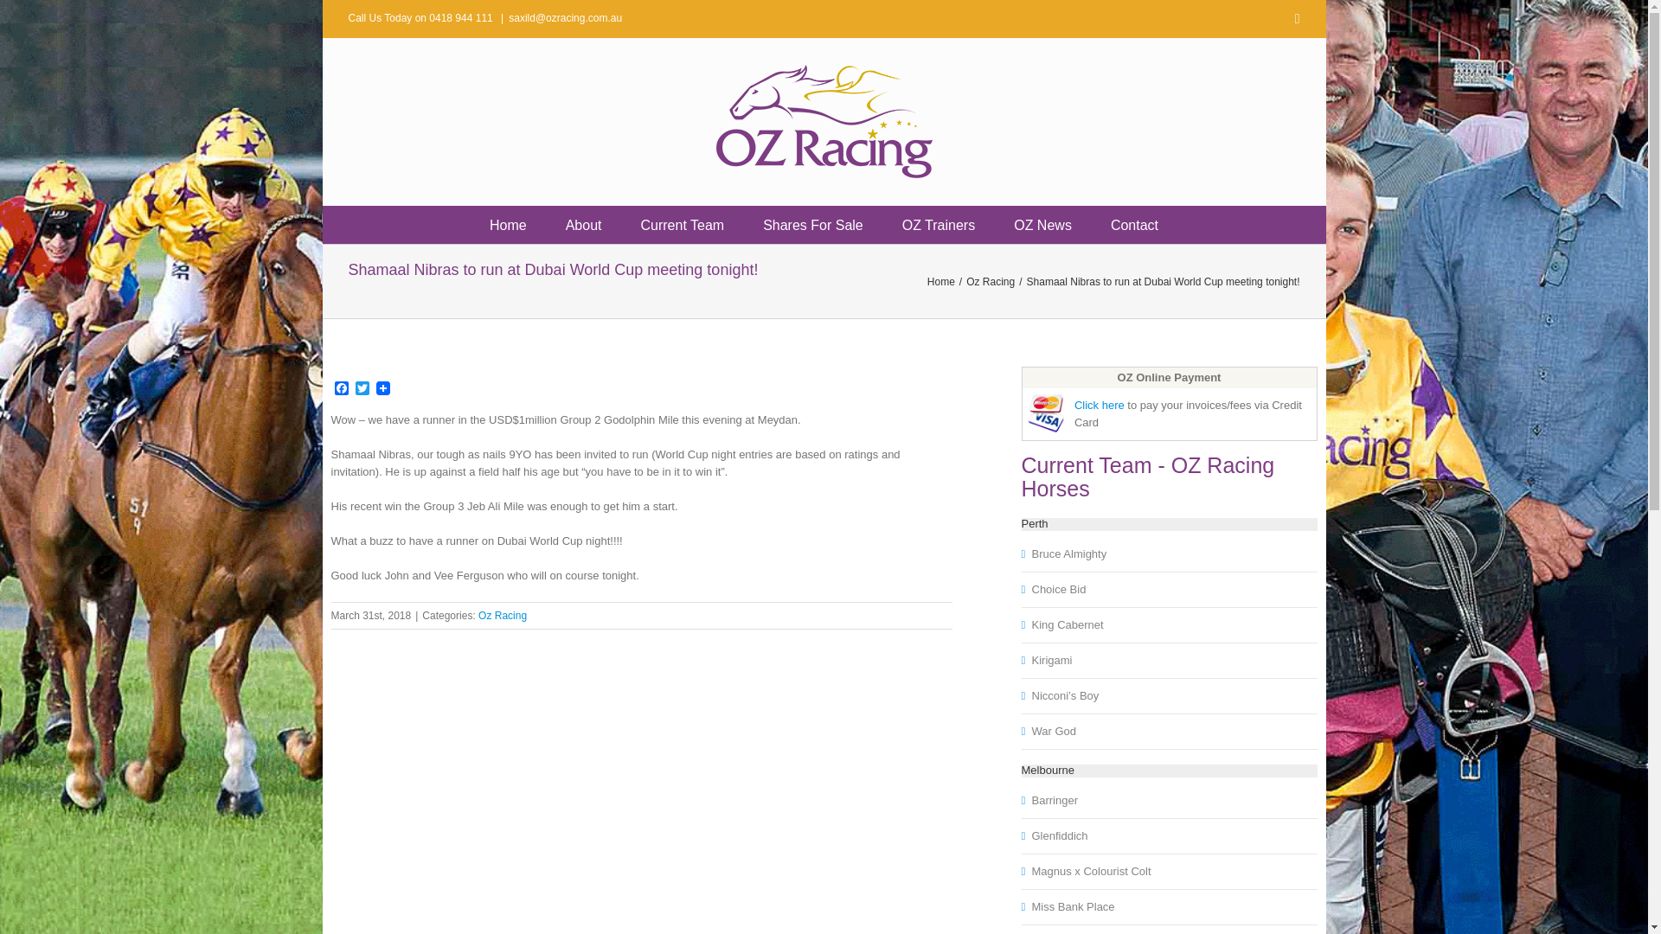 The height and width of the screenshot is (934, 1661). What do you see at coordinates (1054, 660) in the screenshot?
I see `Kirigami` at bounding box center [1054, 660].